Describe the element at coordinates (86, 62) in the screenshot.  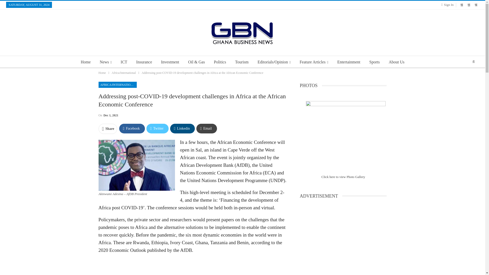
I see `Home` at that location.